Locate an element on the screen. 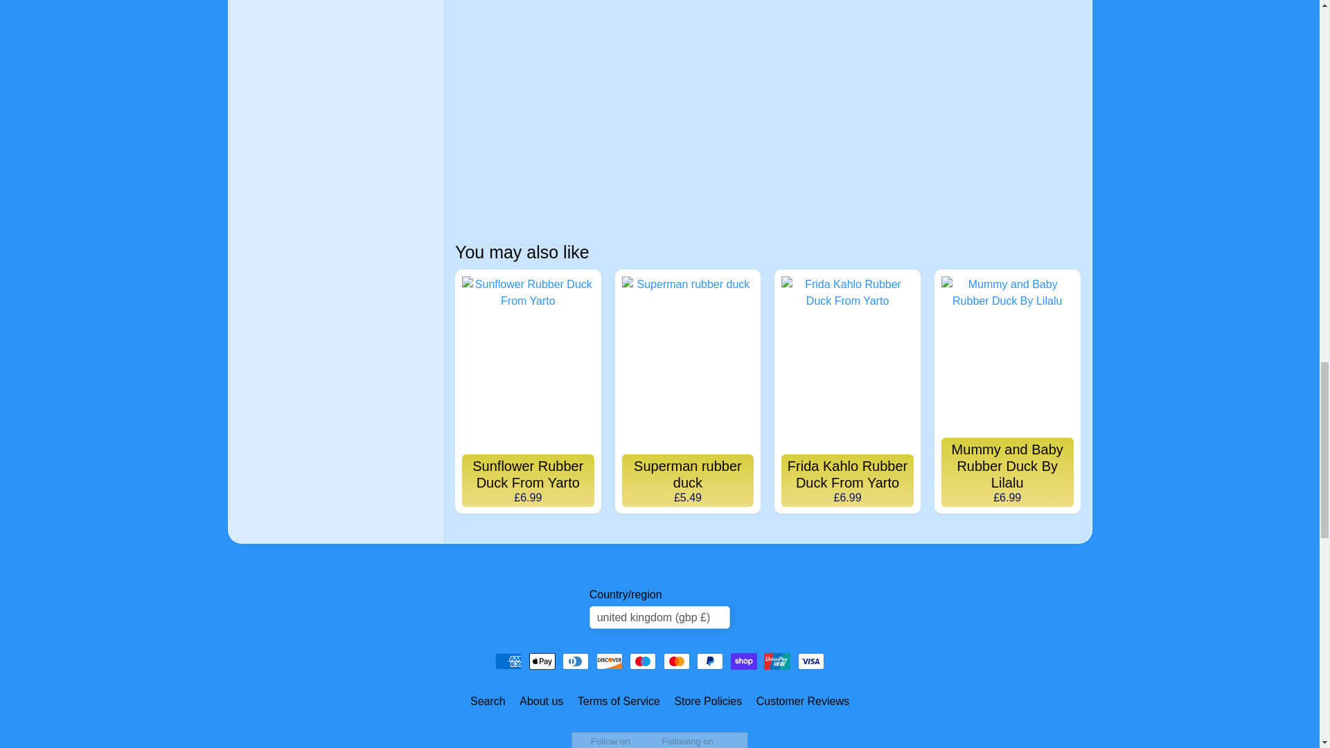 This screenshot has height=748, width=1330. Mastercard is located at coordinates (677, 661).